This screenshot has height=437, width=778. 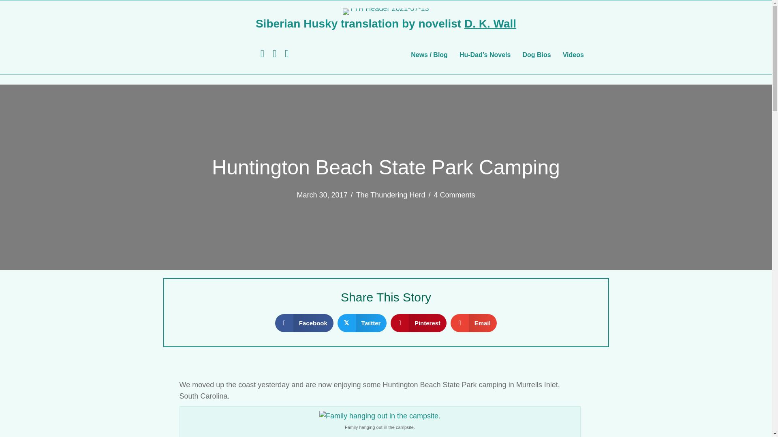 What do you see at coordinates (473, 323) in the screenshot?
I see `Email` at bounding box center [473, 323].